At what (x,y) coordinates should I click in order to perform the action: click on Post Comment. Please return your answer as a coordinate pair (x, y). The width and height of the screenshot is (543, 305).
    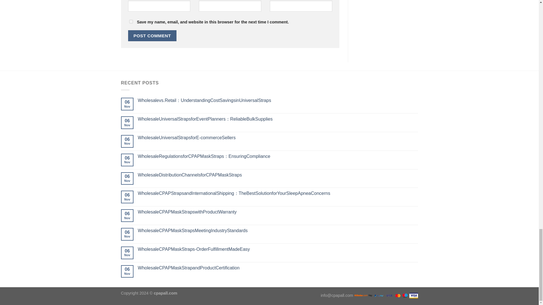
    Looking at the image, I should click on (152, 36).